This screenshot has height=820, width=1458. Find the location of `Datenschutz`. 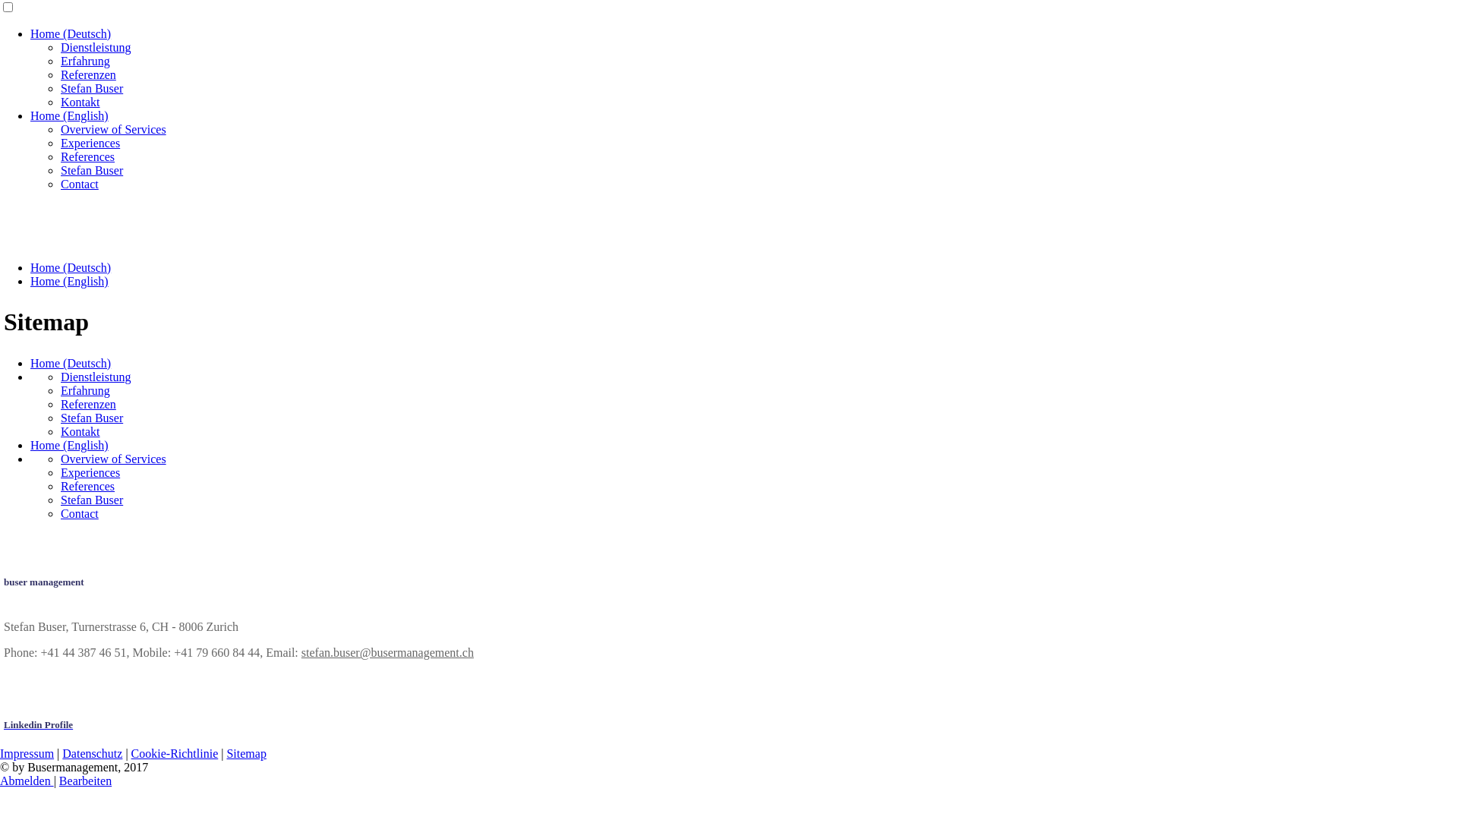

Datenschutz is located at coordinates (93, 753).